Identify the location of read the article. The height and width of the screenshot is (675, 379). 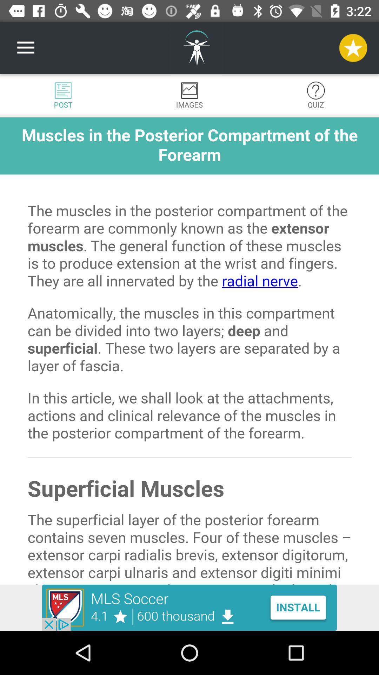
(189, 351).